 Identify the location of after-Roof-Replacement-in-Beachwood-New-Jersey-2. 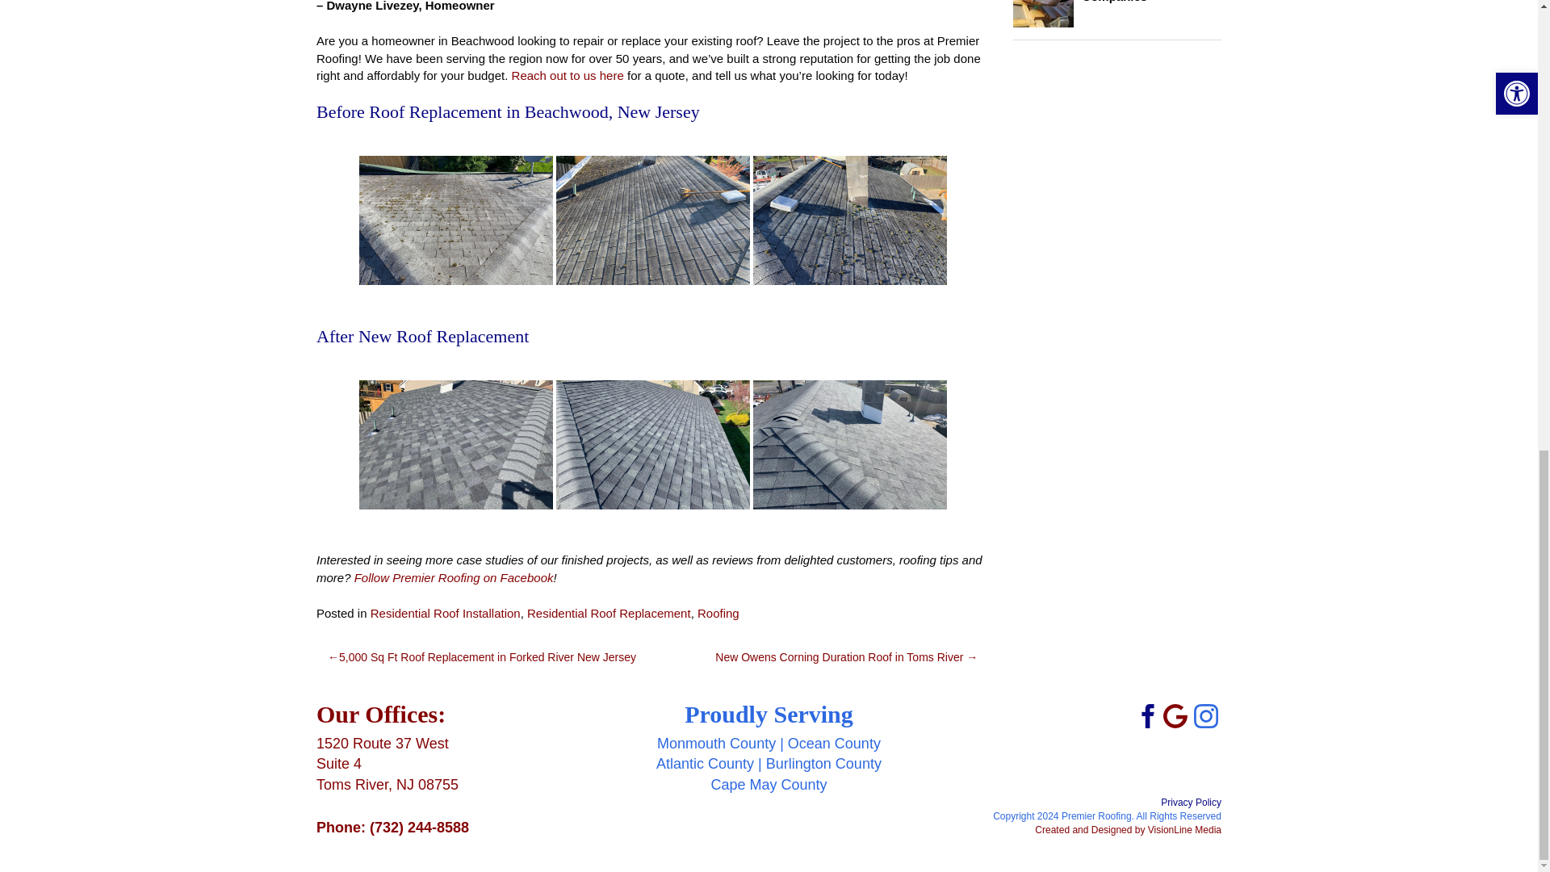
(653, 444).